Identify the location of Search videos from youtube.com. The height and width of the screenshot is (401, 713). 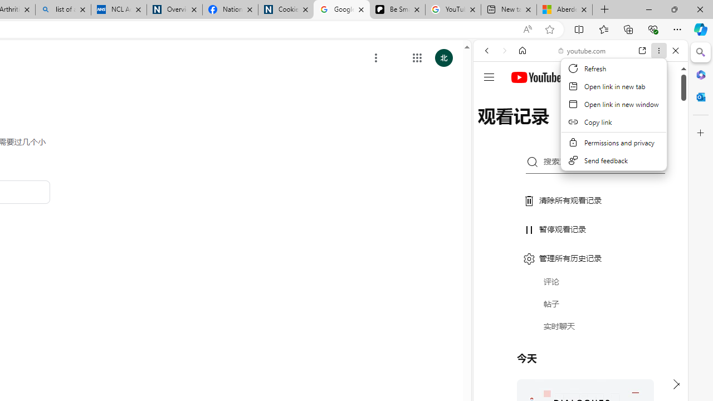
(560, 366).